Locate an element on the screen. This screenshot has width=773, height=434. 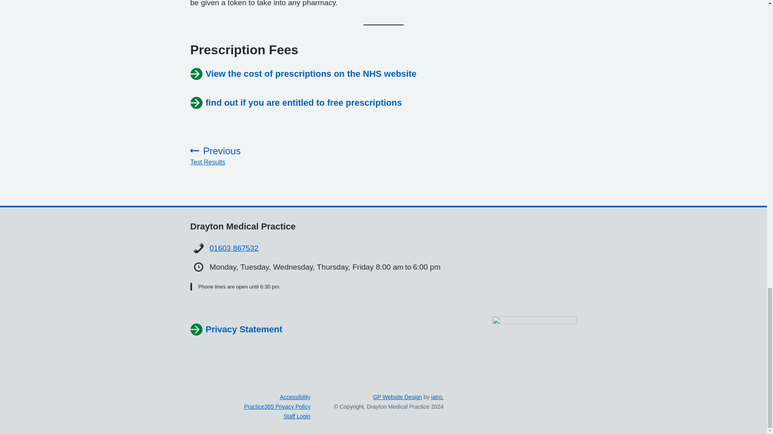
Practice365 Privacy Policy is located at coordinates (248, 156).